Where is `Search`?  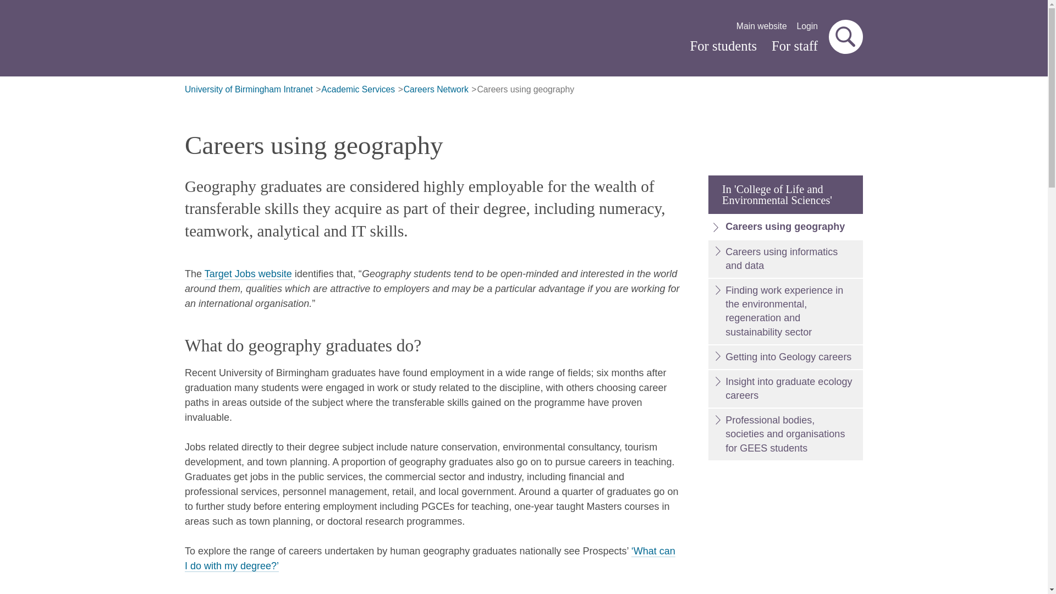
Search is located at coordinates (846, 36).